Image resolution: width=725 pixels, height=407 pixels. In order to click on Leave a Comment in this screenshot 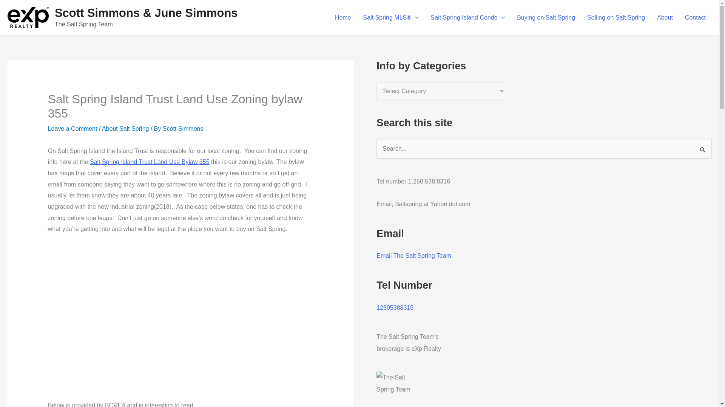, I will do `click(72, 128)`.